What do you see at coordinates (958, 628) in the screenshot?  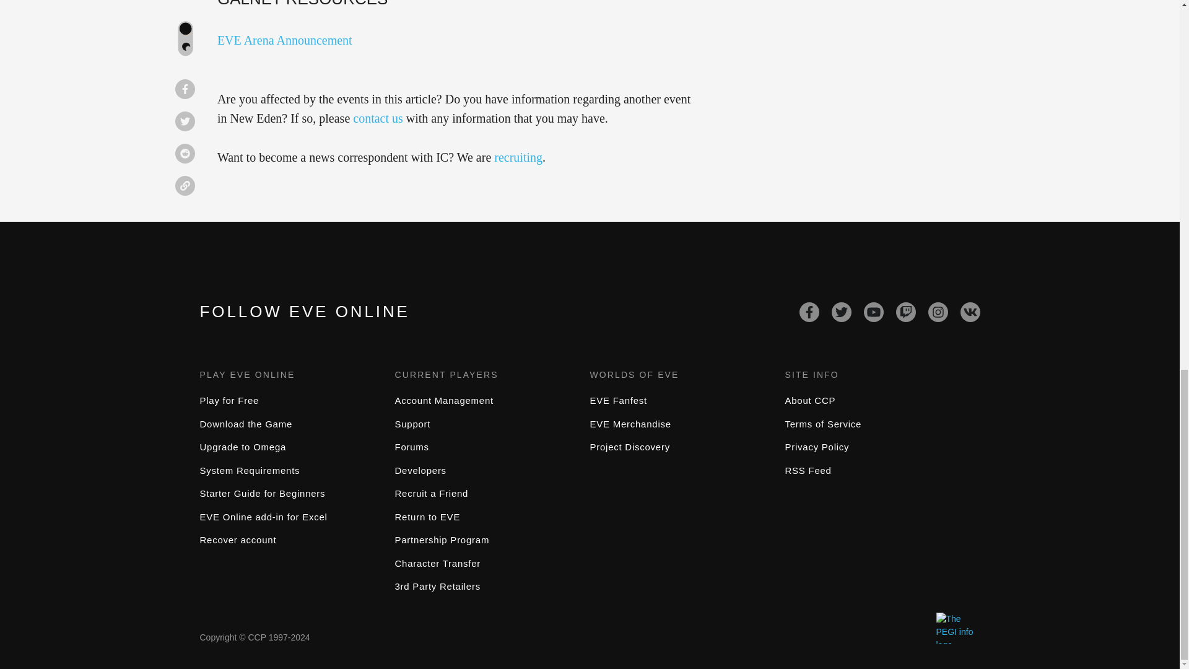 I see `Visit the PEGI webpage` at bounding box center [958, 628].